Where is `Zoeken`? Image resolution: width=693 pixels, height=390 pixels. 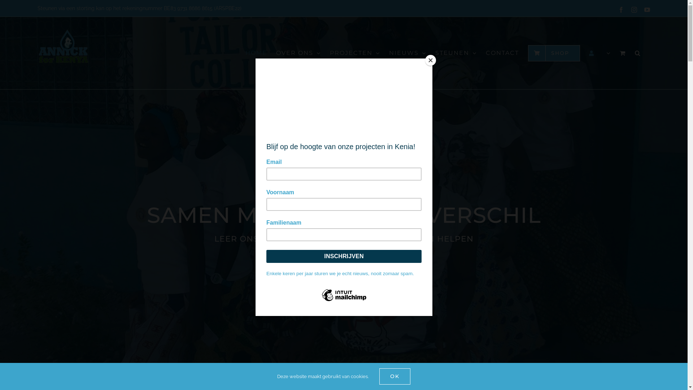 Zoeken is located at coordinates (638, 53).